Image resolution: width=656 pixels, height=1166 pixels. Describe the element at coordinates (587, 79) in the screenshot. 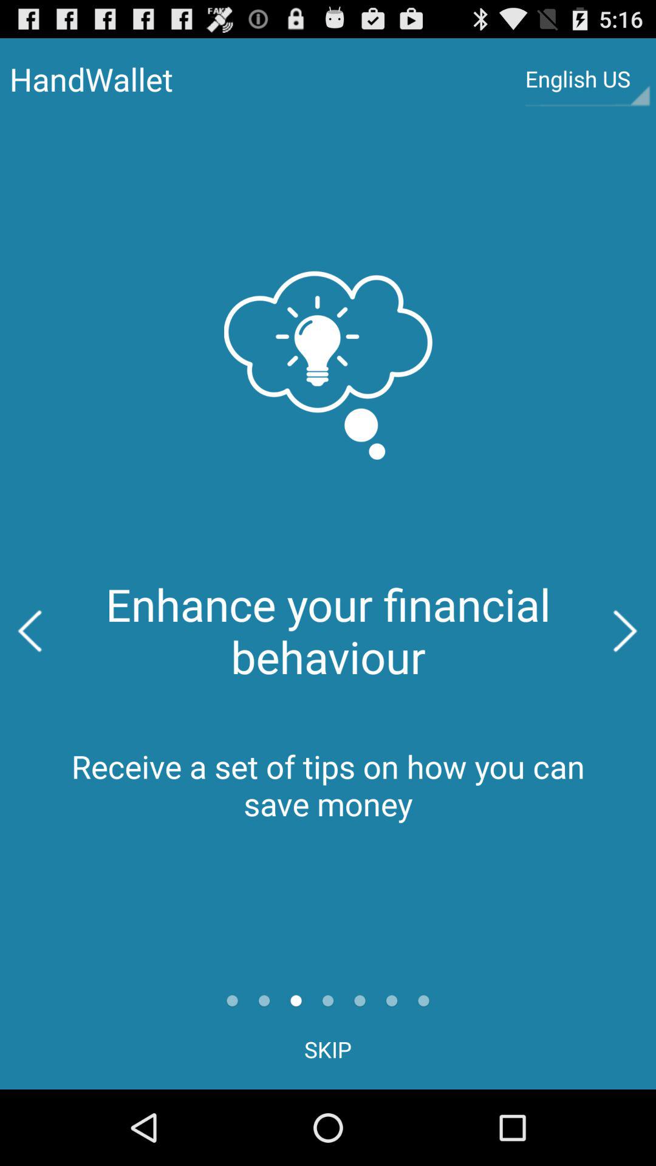

I see `choose the button at the top right corner` at that location.